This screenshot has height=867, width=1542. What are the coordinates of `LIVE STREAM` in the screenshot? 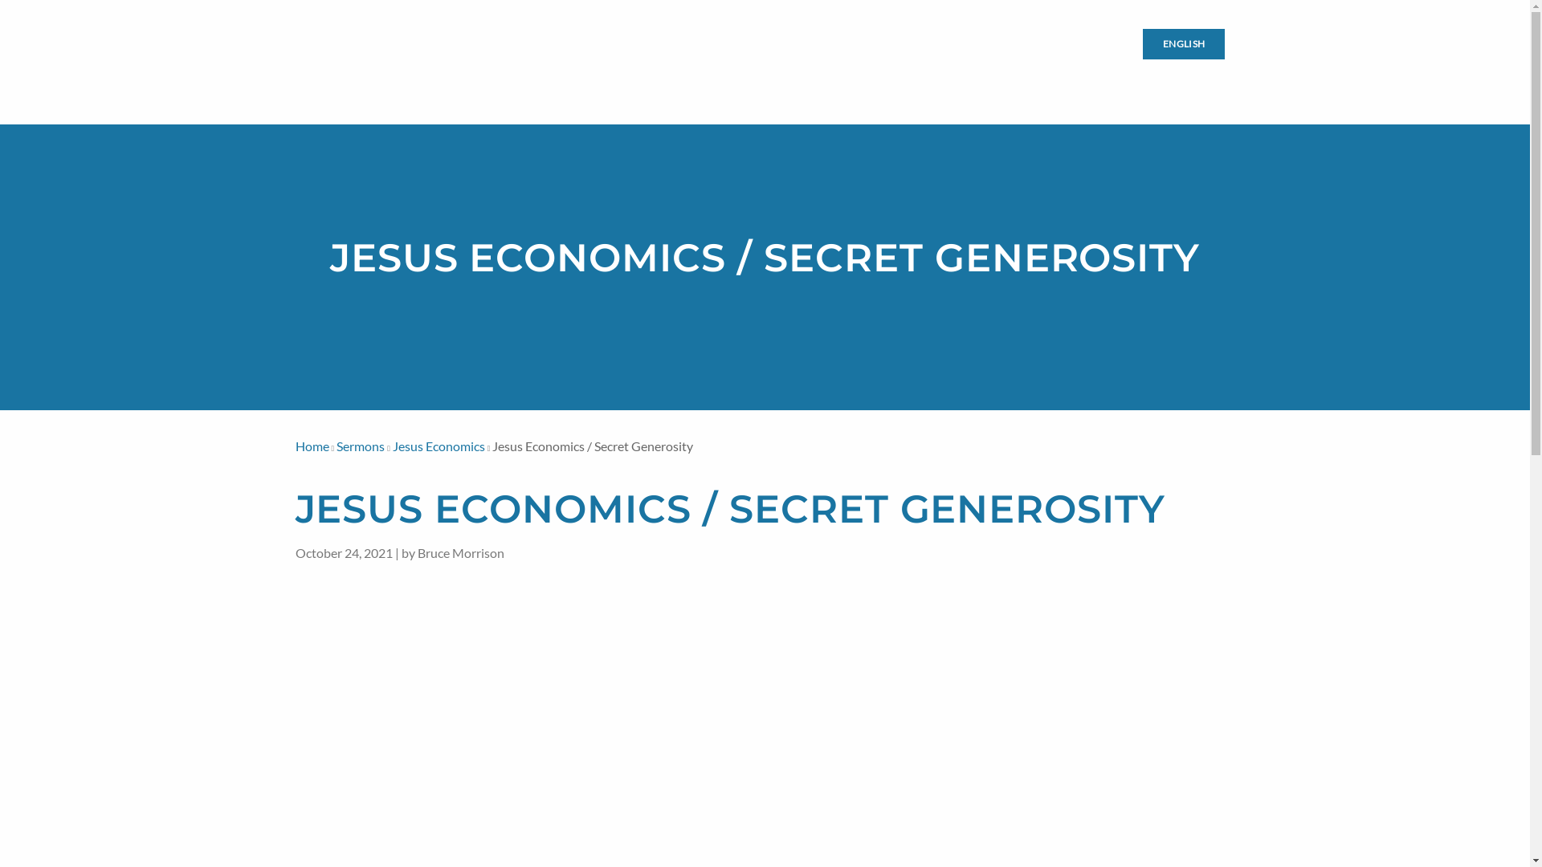 It's located at (1014, 44).